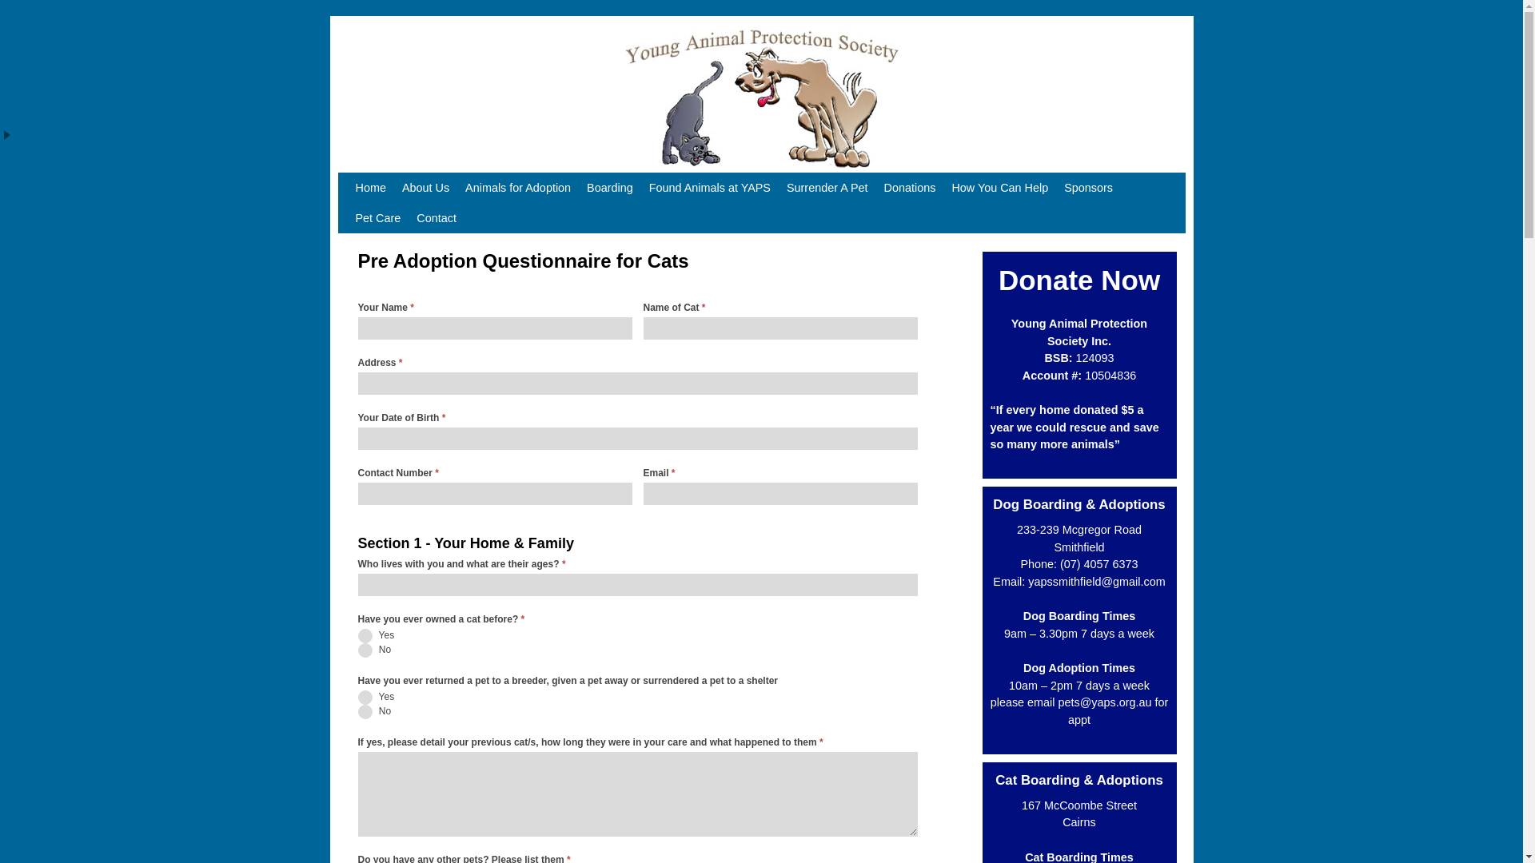 The height and width of the screenshot is (863, 1535). Describe the element at coordinates (999, 188) in the screenshot. I see `How You Can Help` at that location.